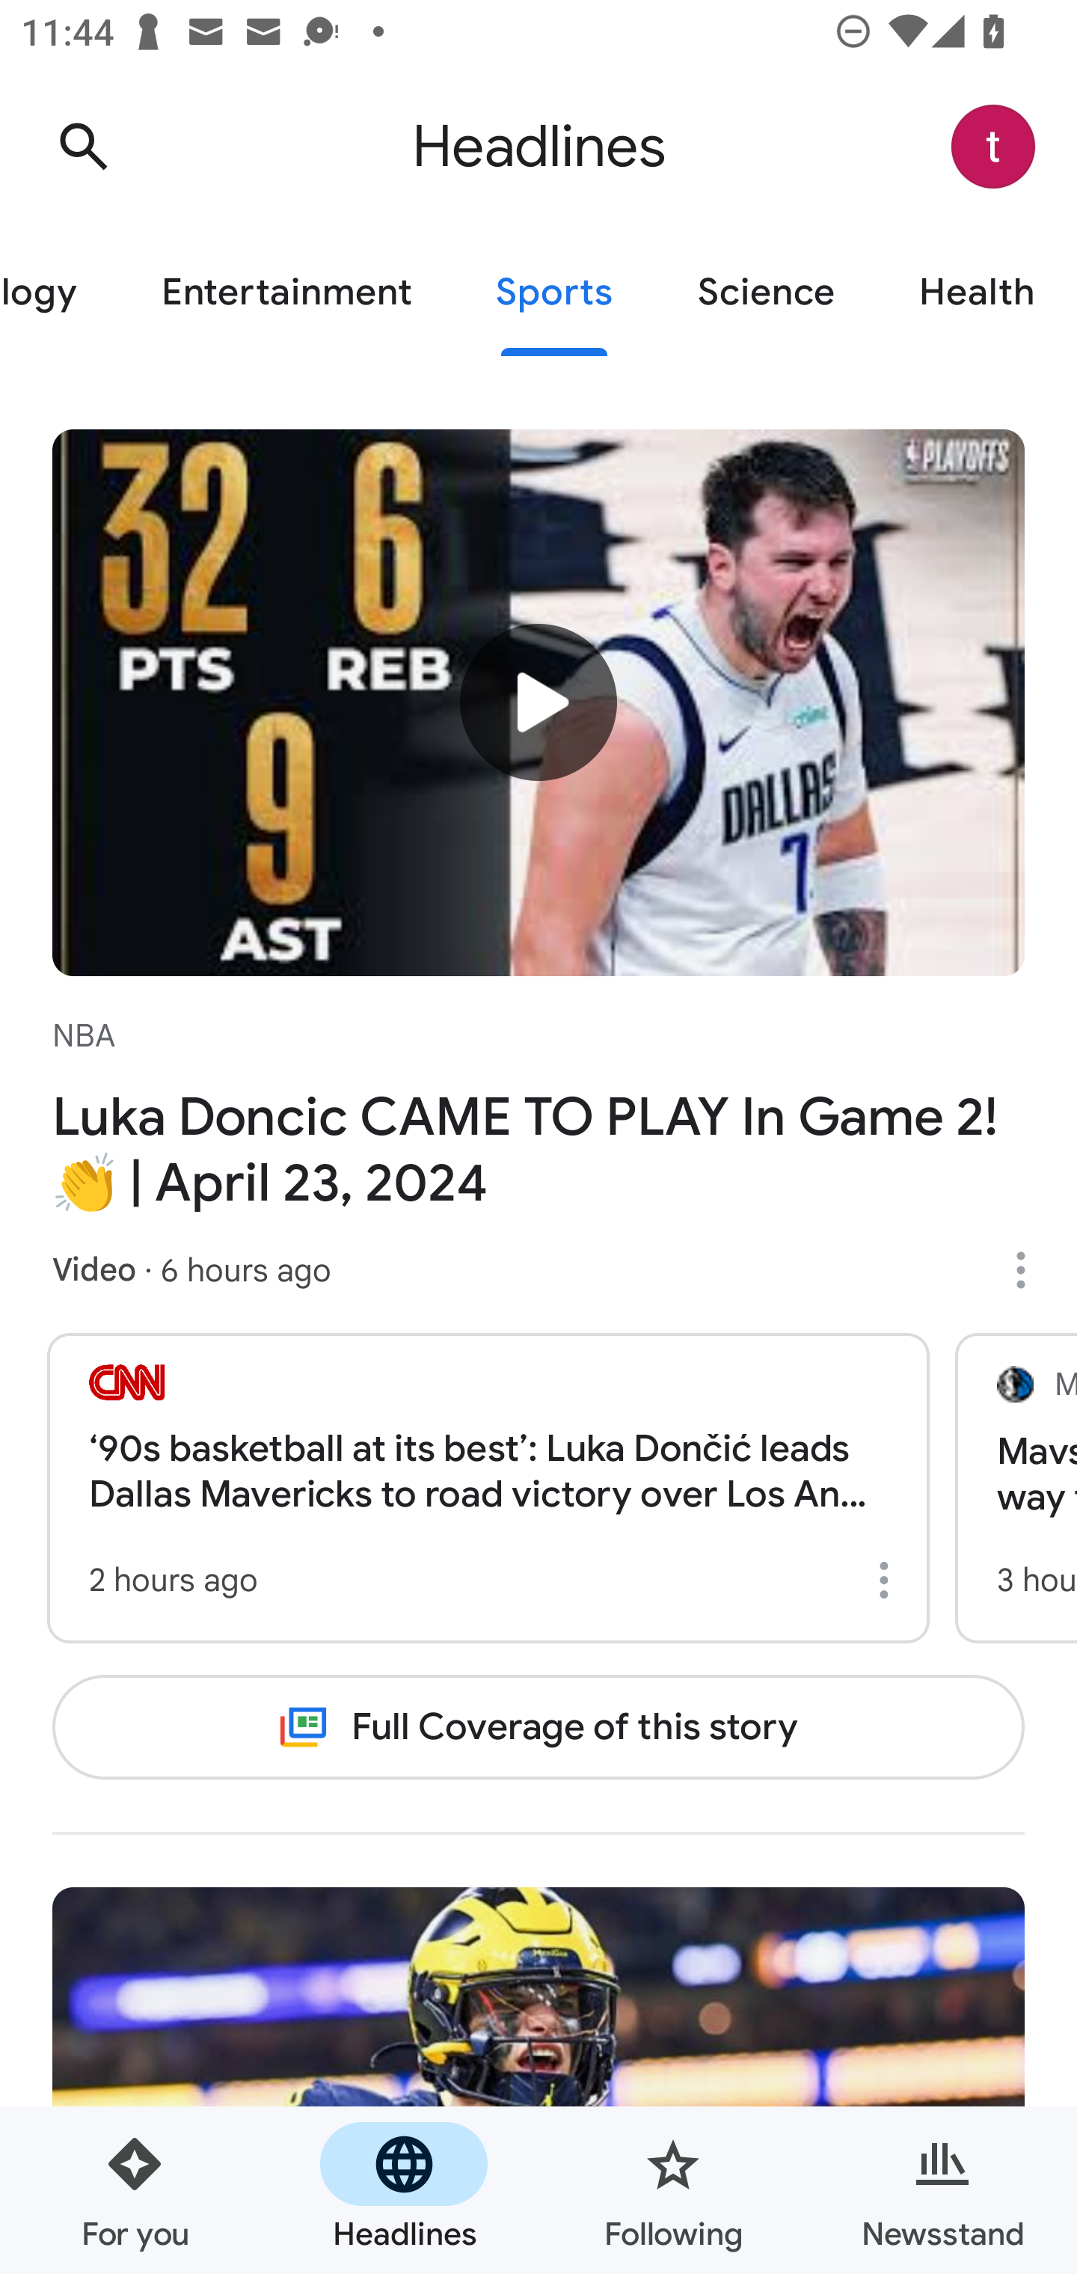 Image resolution: width=1077 pixels, height=2274 pixels. What do you see at coordinates (286, 293) in the screenshot?
I see `Entertainment` at bounding box center [286, 293].